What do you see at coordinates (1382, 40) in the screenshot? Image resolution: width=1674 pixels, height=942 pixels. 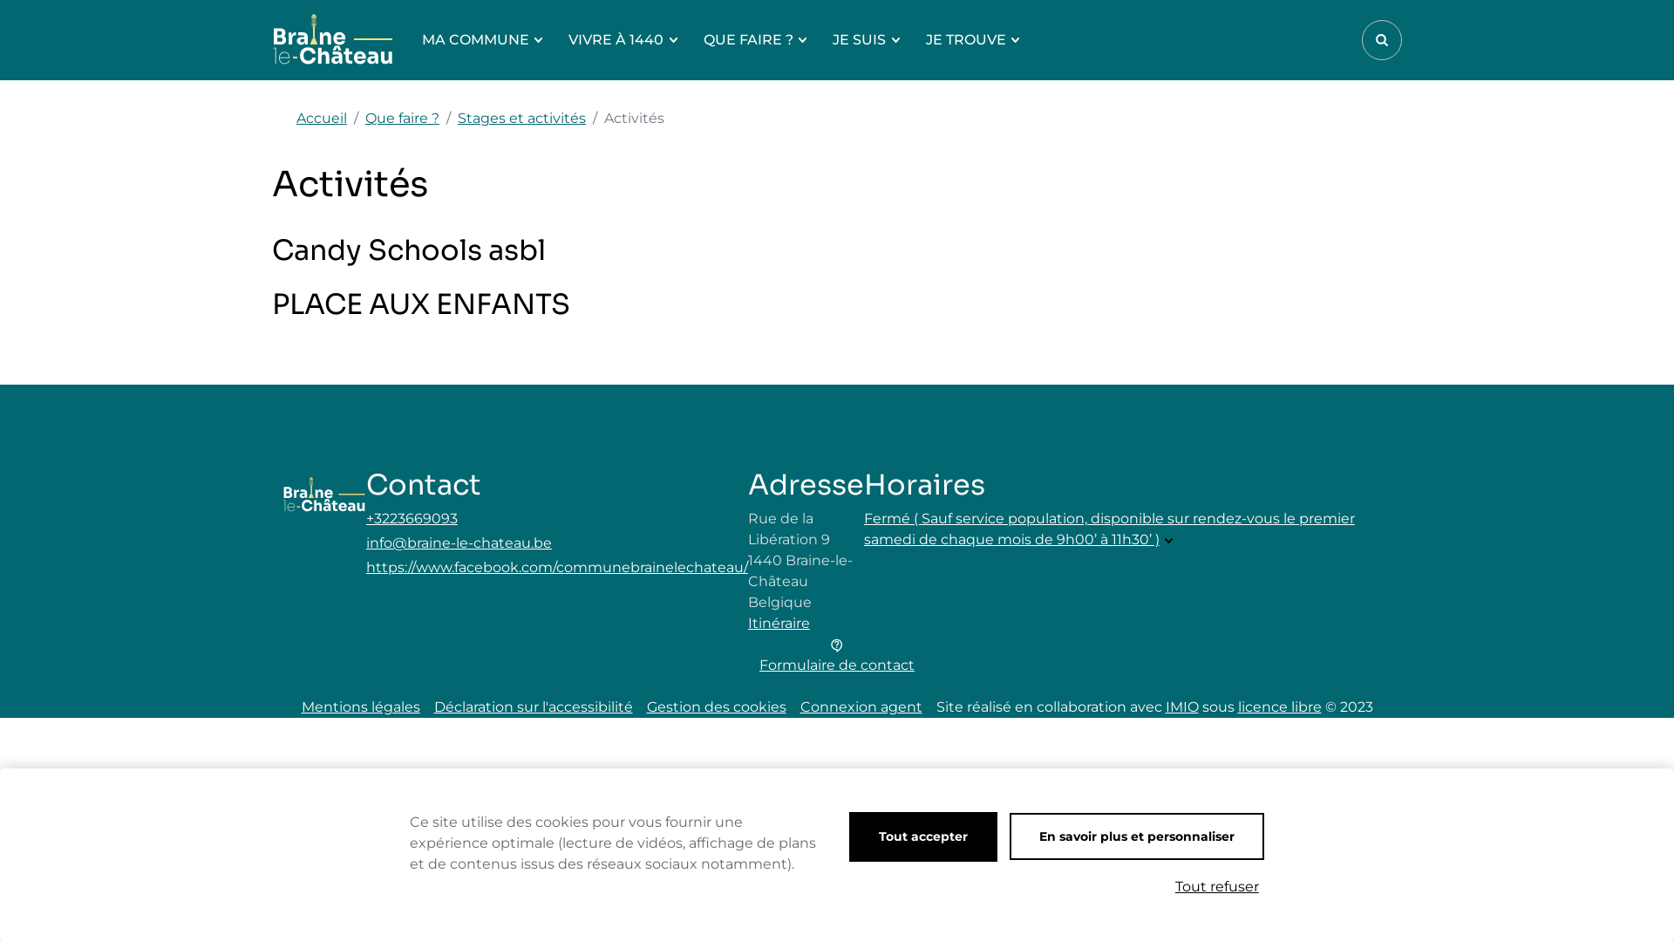 I see `Rechercher` at bounding box center [1382, 40].